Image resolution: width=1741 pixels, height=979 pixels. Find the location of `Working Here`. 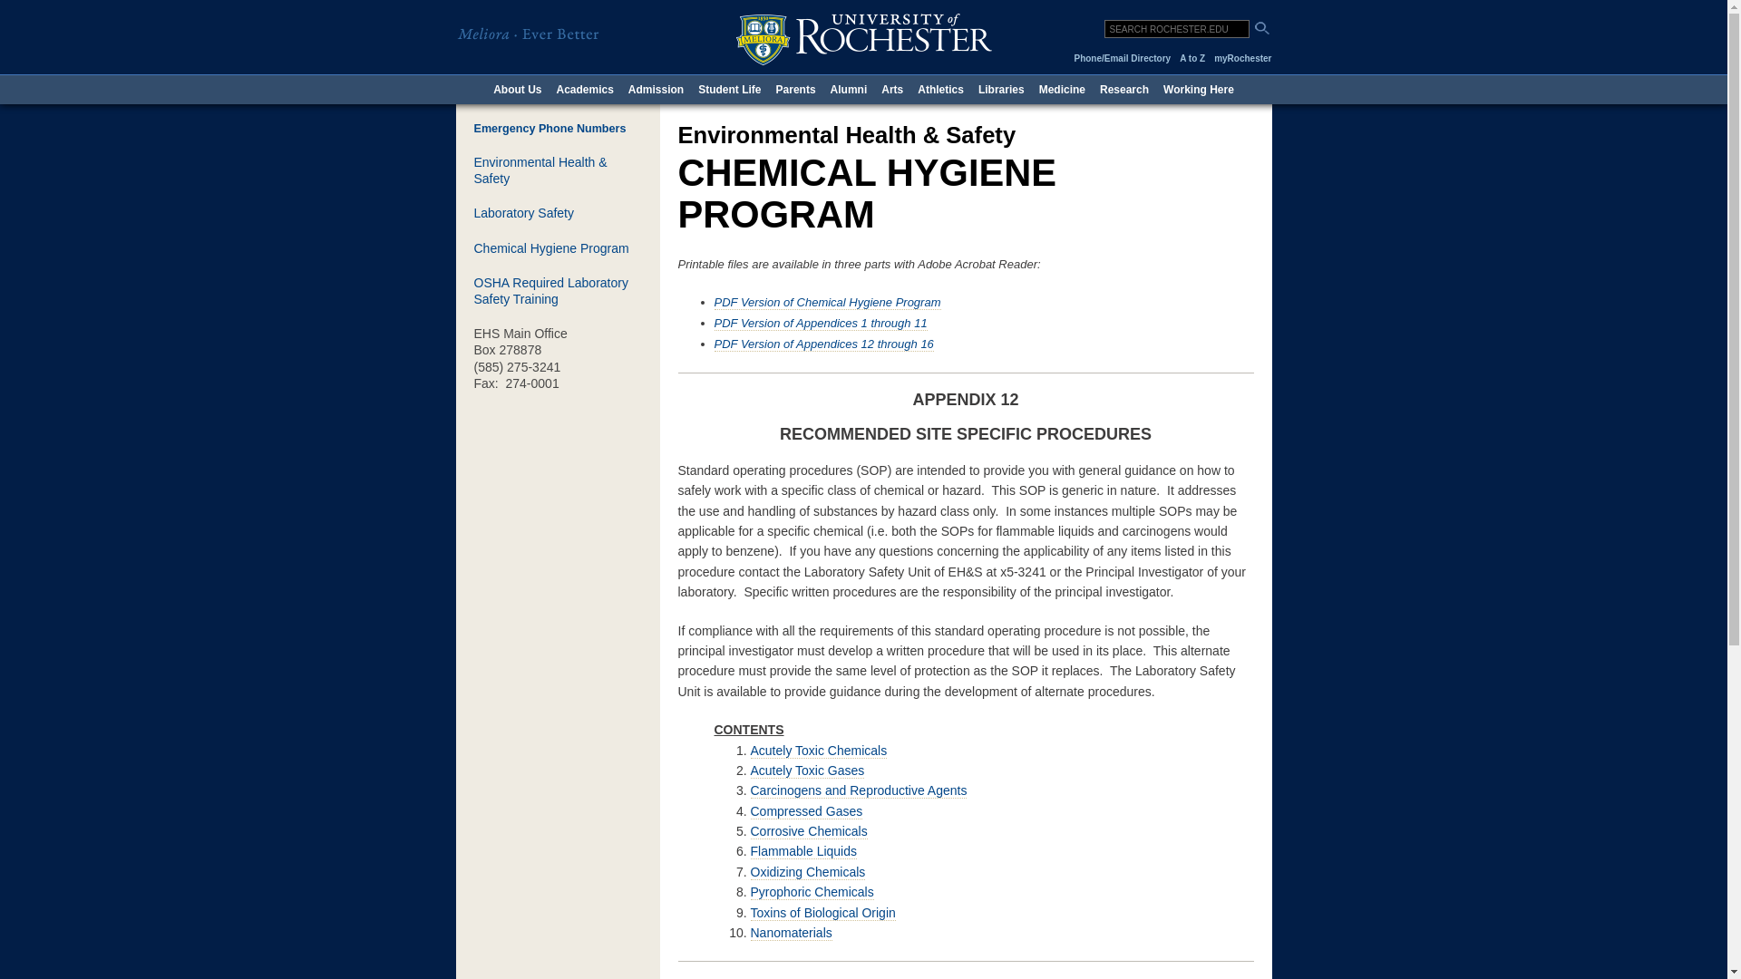

Working Here is located at coordinates (1198, 89).